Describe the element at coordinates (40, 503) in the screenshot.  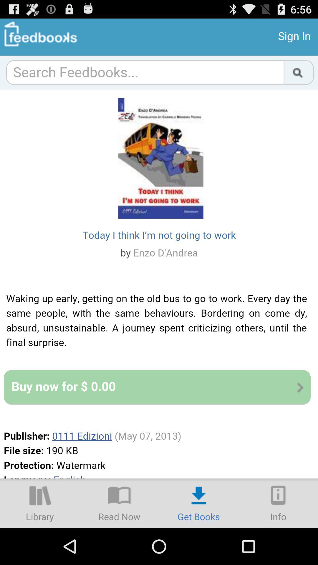
I see `select the library option` at that location.